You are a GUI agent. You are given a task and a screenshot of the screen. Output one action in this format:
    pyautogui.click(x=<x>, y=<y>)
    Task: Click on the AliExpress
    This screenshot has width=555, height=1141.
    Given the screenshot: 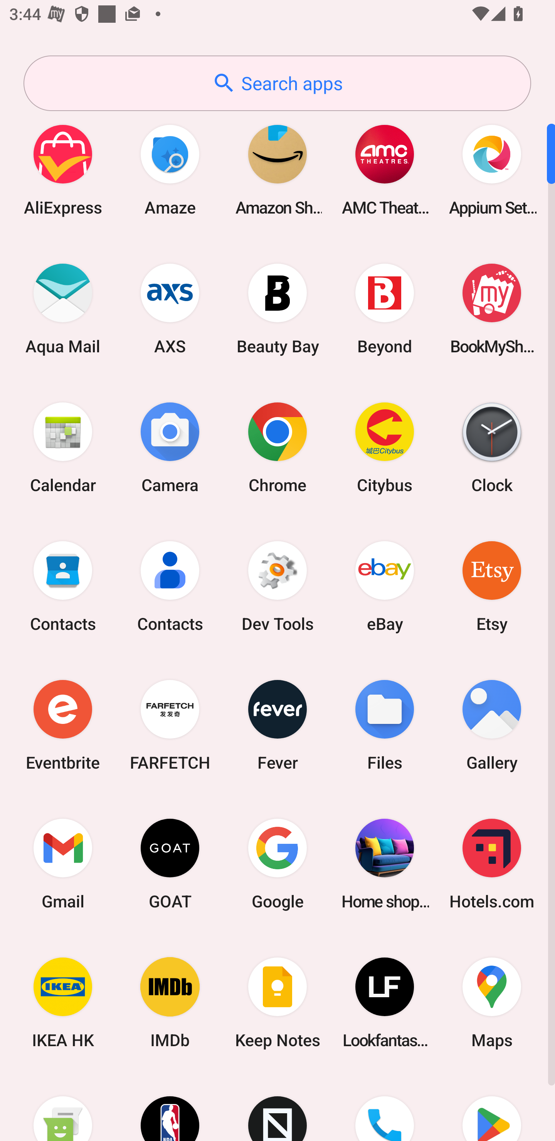 What is the action you would take?
    pyautogui.click(x=63, y=170)
    